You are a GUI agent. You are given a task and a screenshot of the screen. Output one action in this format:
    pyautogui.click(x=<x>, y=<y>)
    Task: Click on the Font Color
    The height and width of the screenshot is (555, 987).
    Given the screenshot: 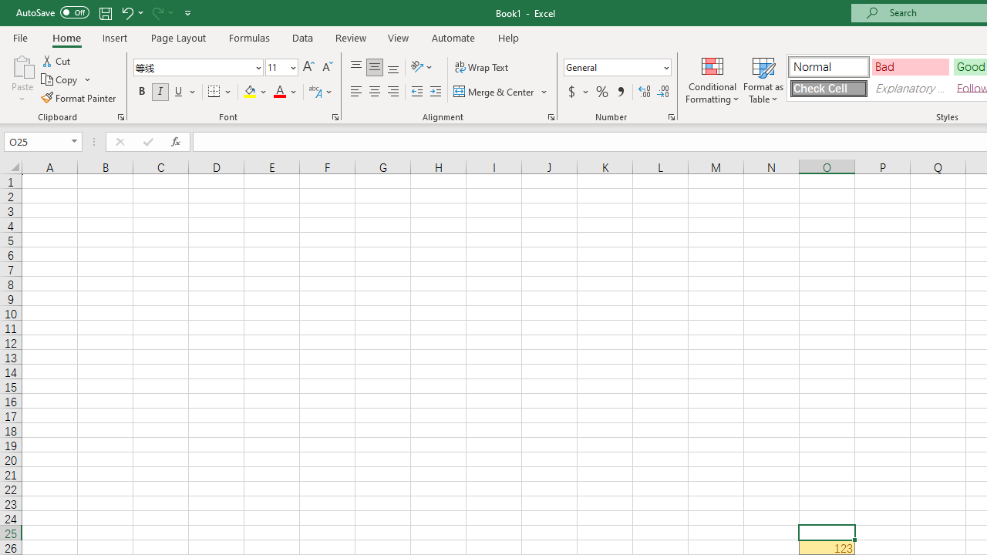 What is the action you would take?
    pyautogui.click(x=285, y=92)
    